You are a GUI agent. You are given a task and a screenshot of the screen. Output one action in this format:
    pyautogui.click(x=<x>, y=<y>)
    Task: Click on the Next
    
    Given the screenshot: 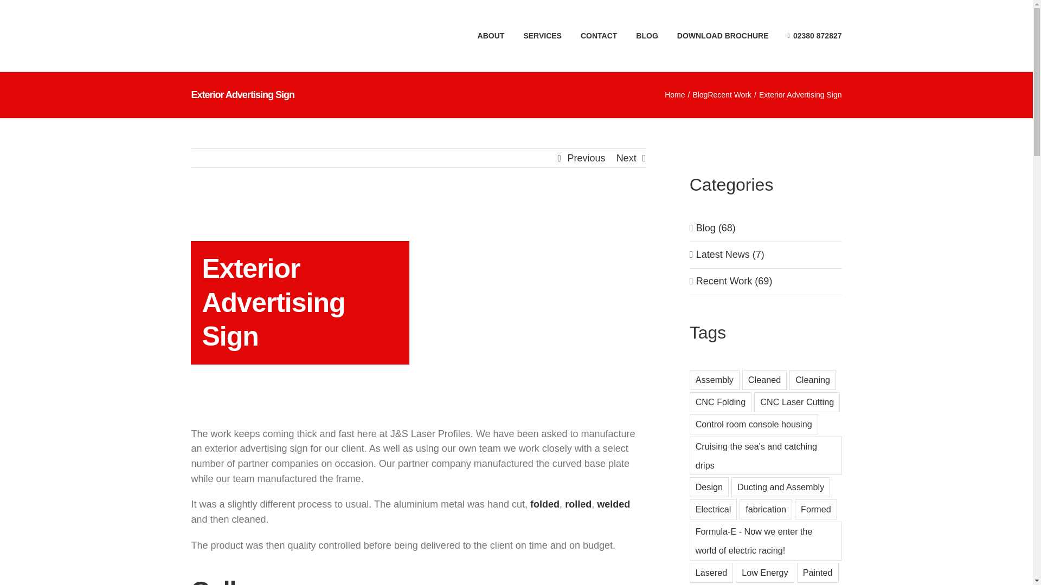 What is the action you would take?
    pyautogui.click(x=626, y=158)
    